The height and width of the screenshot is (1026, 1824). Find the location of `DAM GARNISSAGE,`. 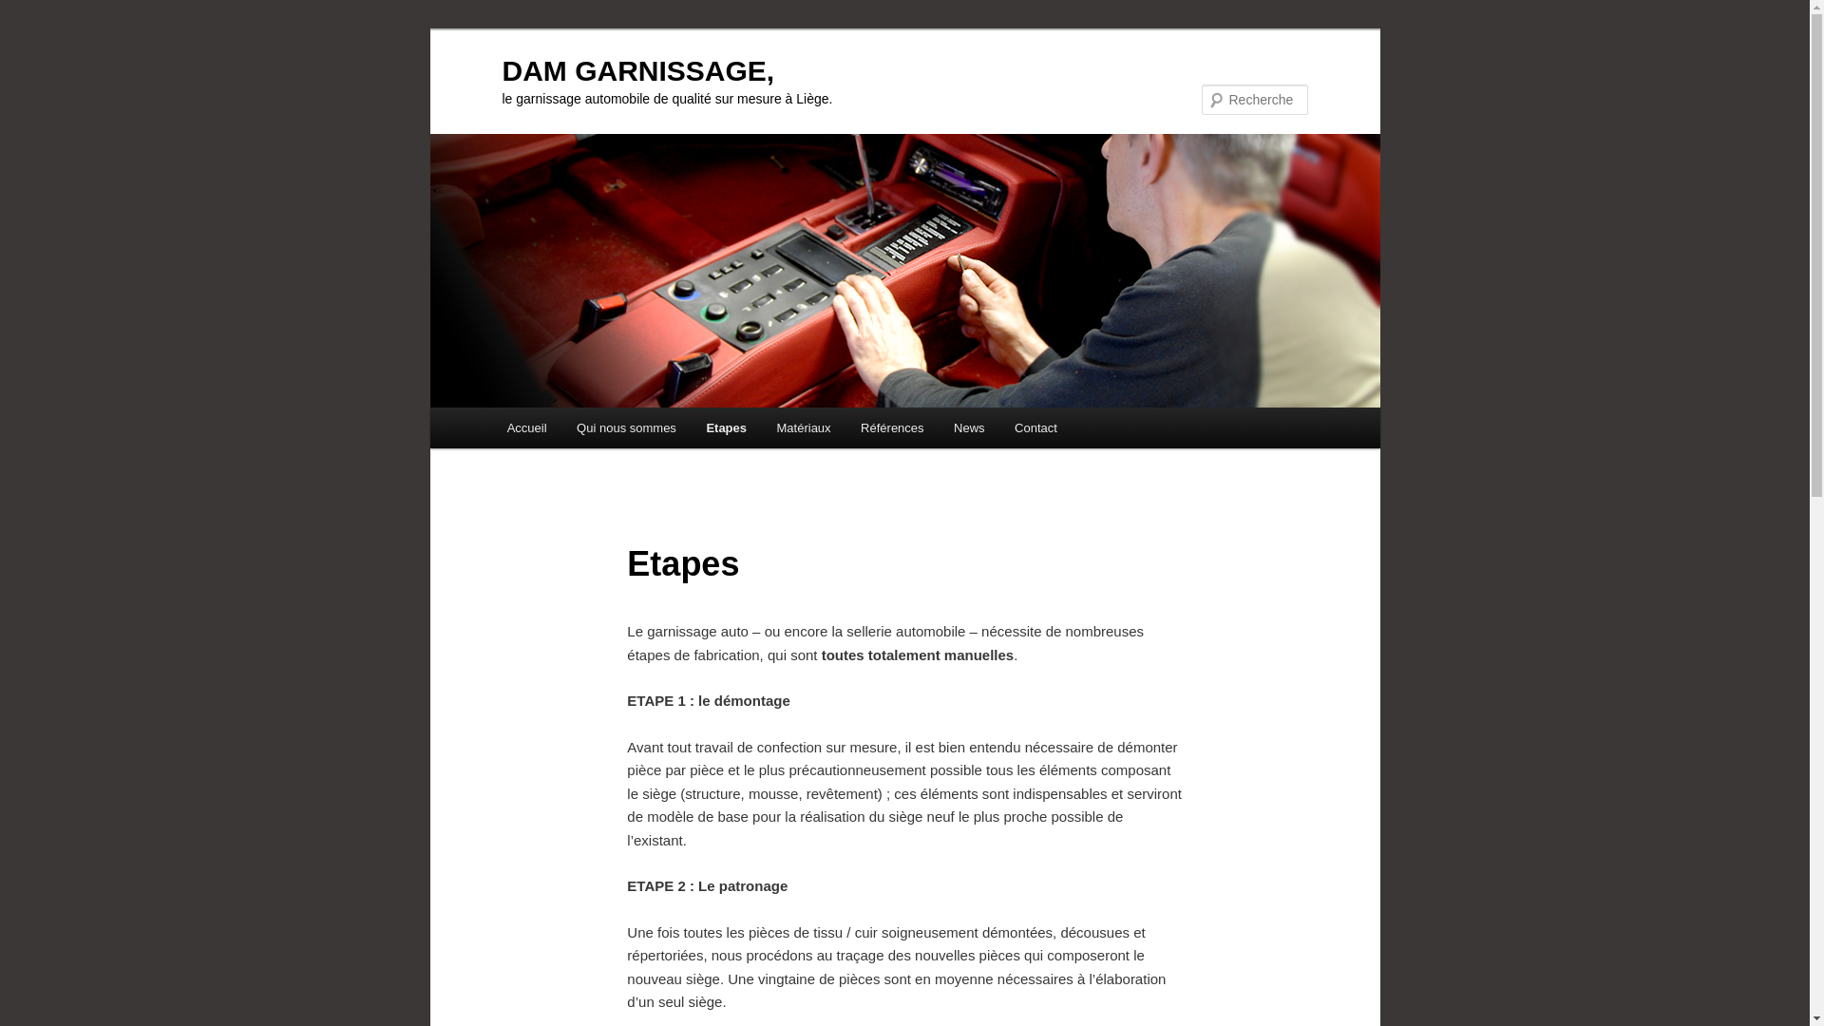

DAM GARNISSAGE, is located at coordinates (638, 70).